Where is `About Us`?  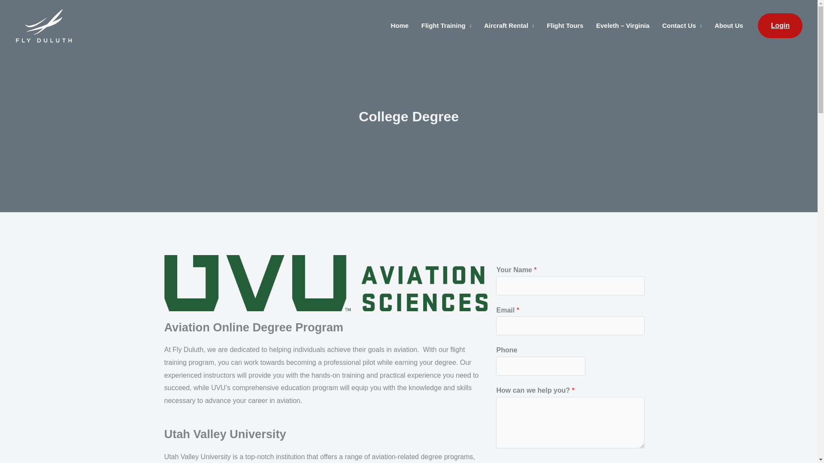
About Us is located at coordinates (728, 26).